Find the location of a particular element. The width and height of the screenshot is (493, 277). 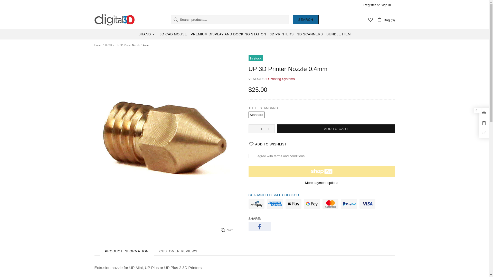

ADD TO CART is located at coordinates (336, 129).